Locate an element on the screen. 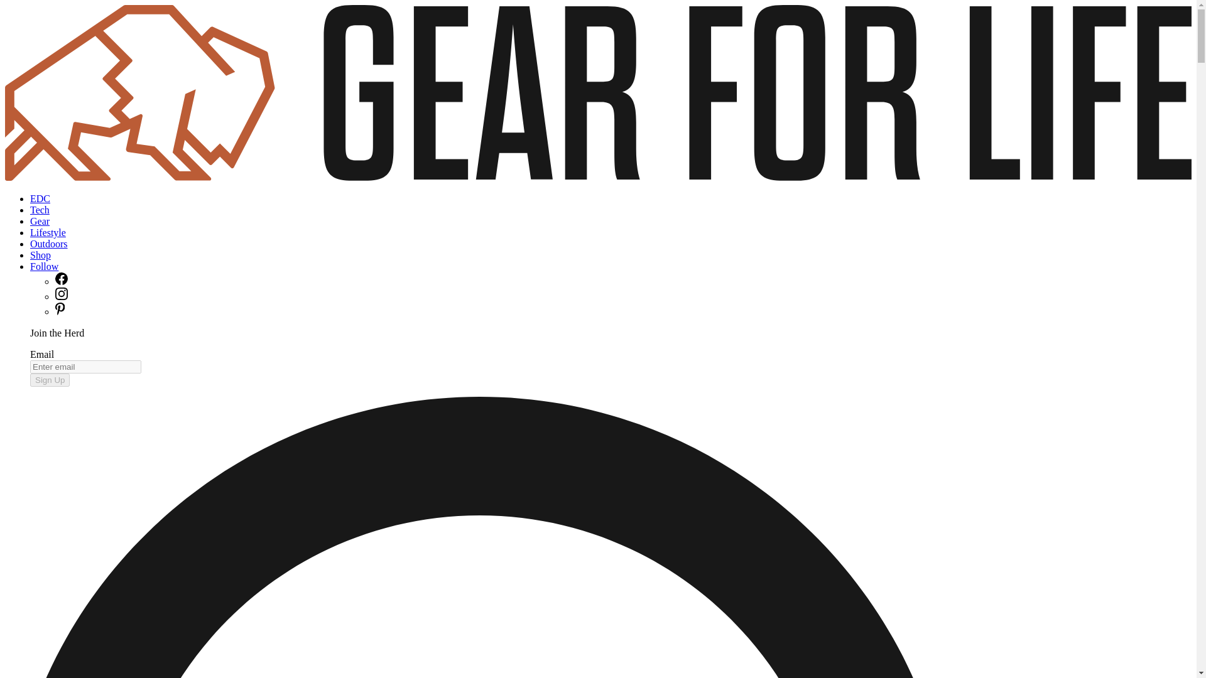  Tech is located at coordinates (40, 210).